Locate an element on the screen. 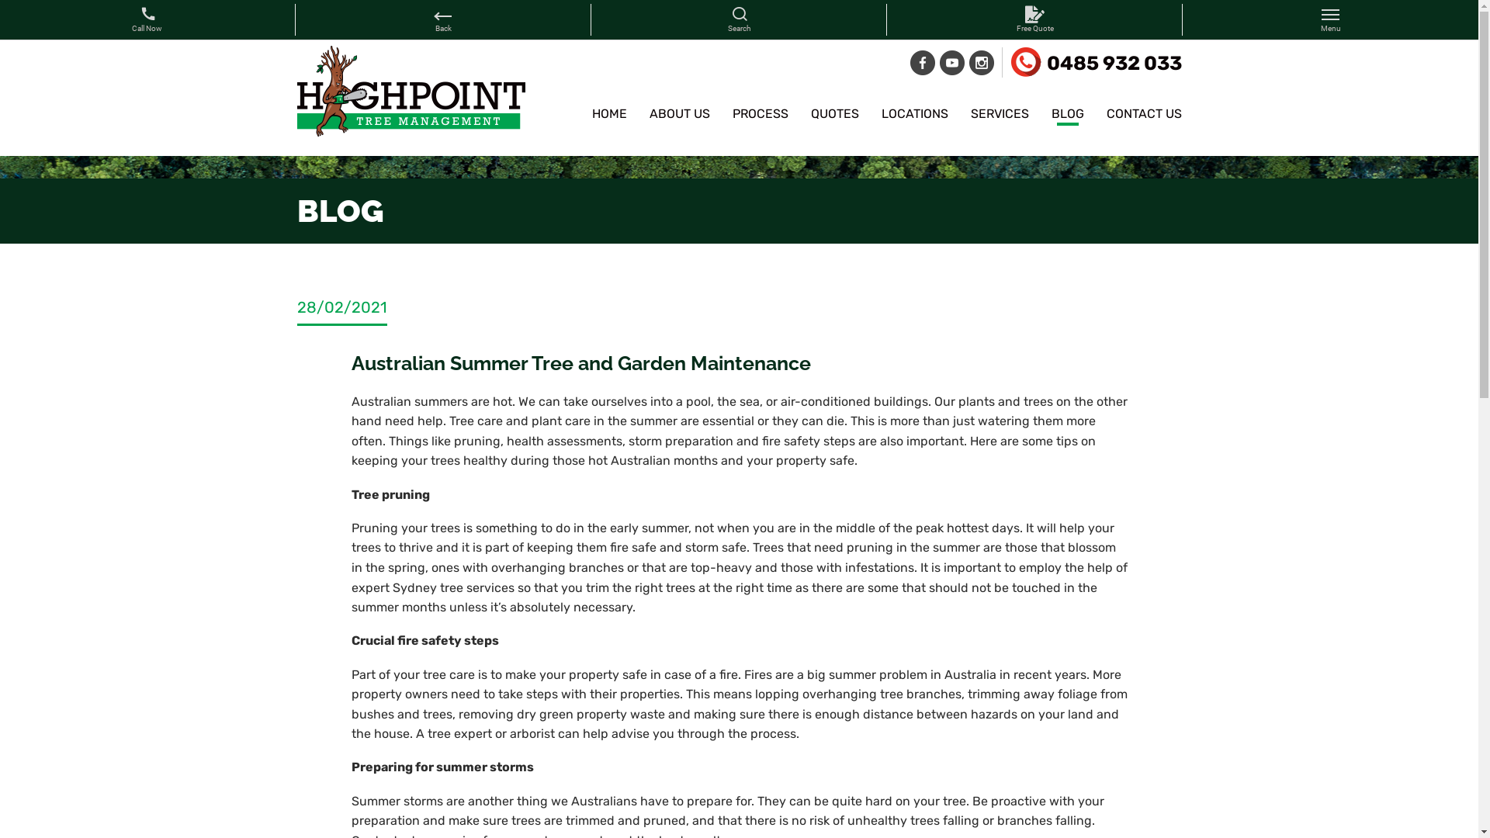 This screenshot has width=1490, height=838. 0485 932 033 is located at coordinates (1096, 63).